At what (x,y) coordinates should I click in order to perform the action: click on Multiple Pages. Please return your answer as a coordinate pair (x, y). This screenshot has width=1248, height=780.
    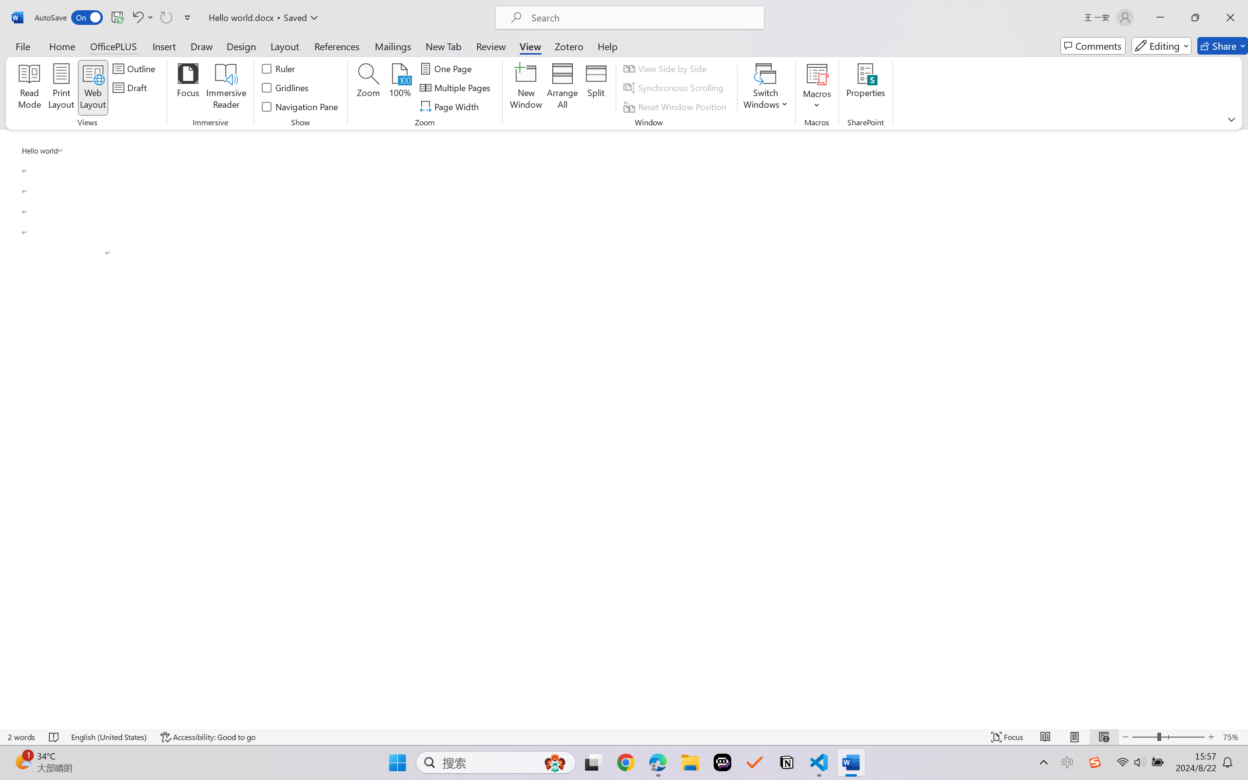
    Looking at the image, I should click on (456, 88).